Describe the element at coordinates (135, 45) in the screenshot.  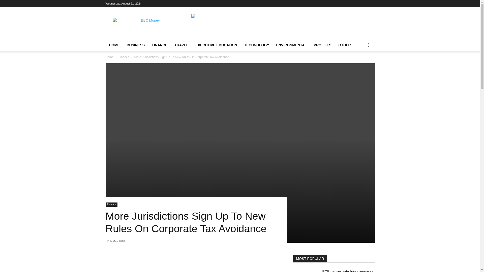
I see `BUSINESS` at that location.